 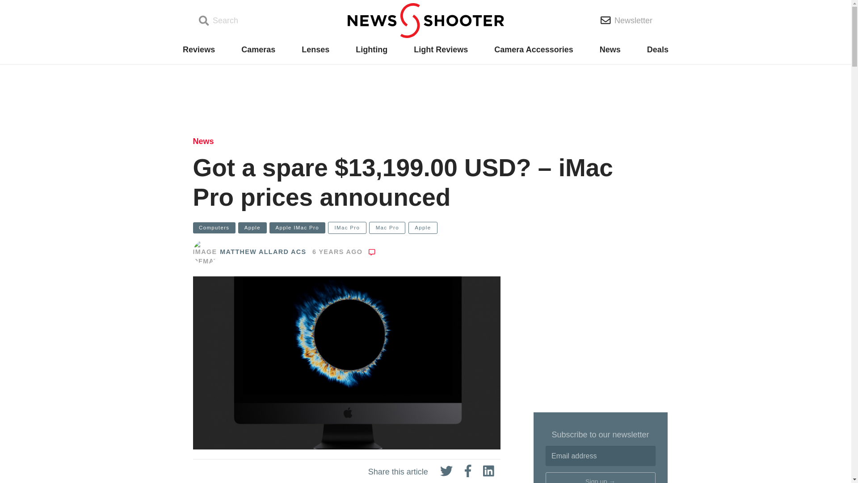 I want to click on Computers Apple Apple IMac Pro IMac Pro Mac Pro Apple, so click(x=426, y=228).